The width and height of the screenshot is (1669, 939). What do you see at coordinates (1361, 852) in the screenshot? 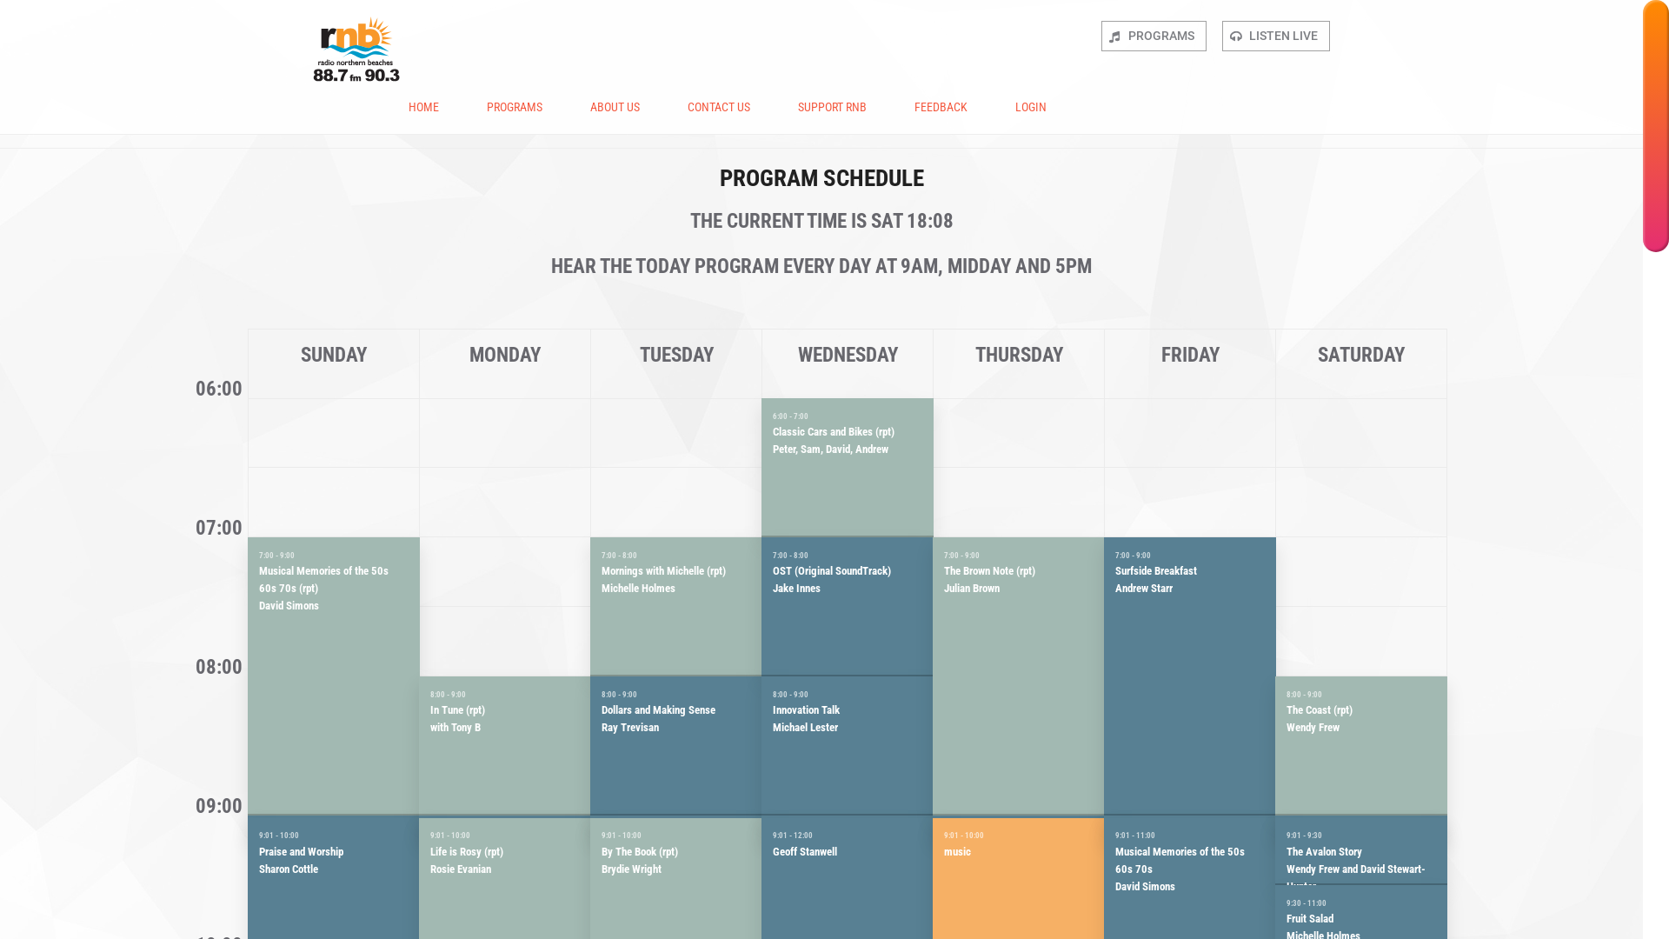
I see `The Avalon Story
Wendy Frew and David Stewart-Hunter` at bounding box center [1361, 852].